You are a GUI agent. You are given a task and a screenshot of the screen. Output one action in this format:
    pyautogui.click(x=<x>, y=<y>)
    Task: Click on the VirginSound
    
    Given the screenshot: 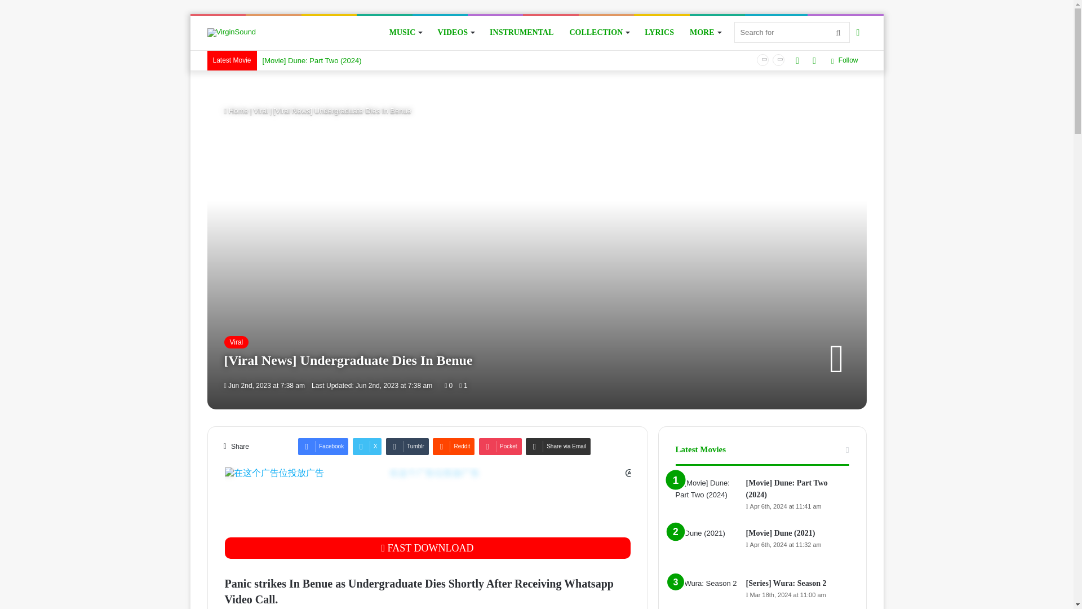 What is the action you would take?
    pyautogui.click(x=232, y=32)
    